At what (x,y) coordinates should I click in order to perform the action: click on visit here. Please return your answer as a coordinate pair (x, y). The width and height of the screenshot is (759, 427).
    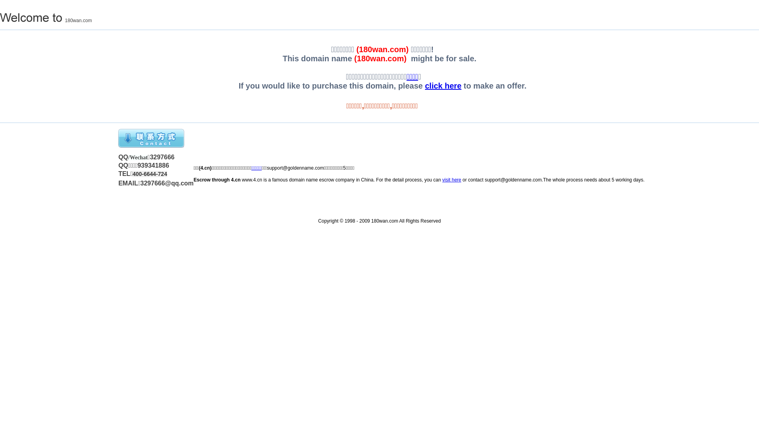
    Looking at the image, I should click on (452, 180).